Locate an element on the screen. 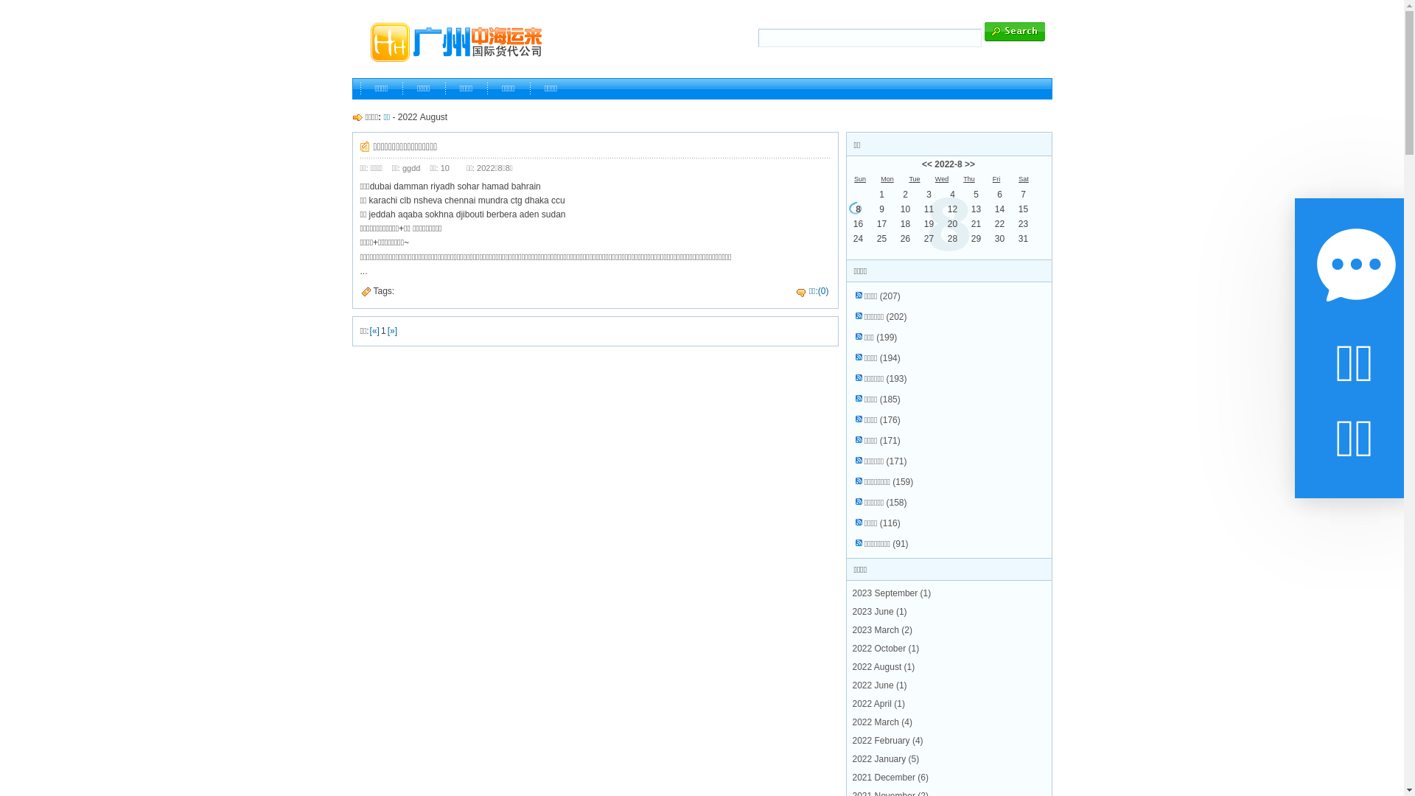  2022 January (5) is located at coordinates (886, 759).